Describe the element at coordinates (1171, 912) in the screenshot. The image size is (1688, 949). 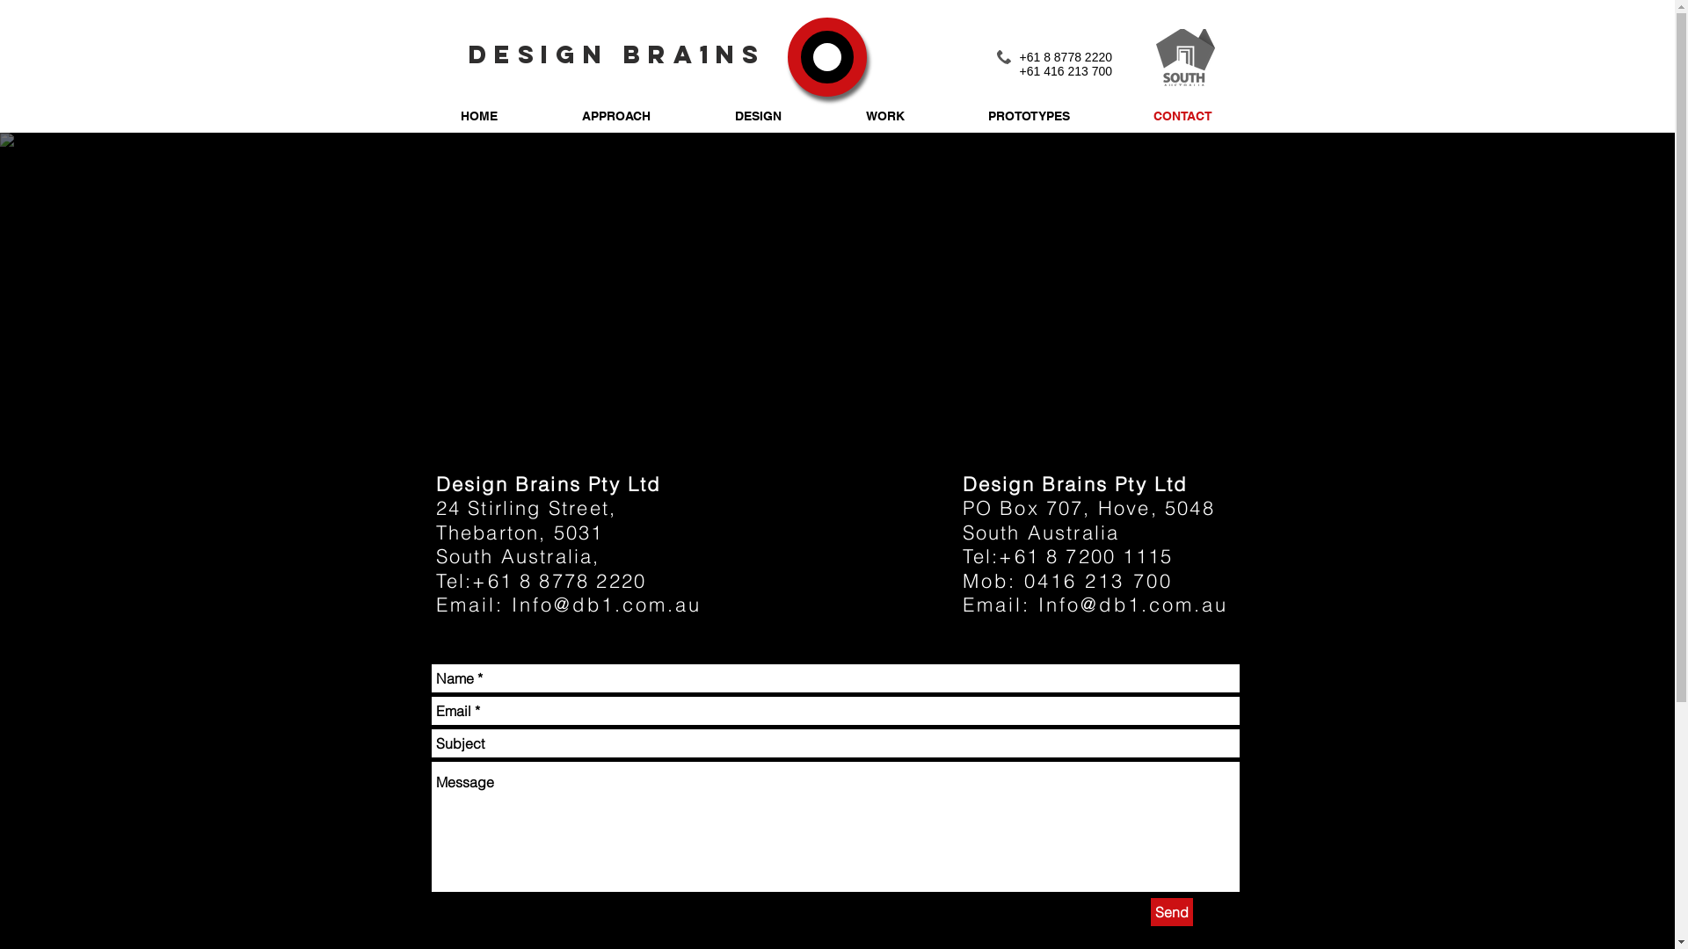
I see `Send` at that location.